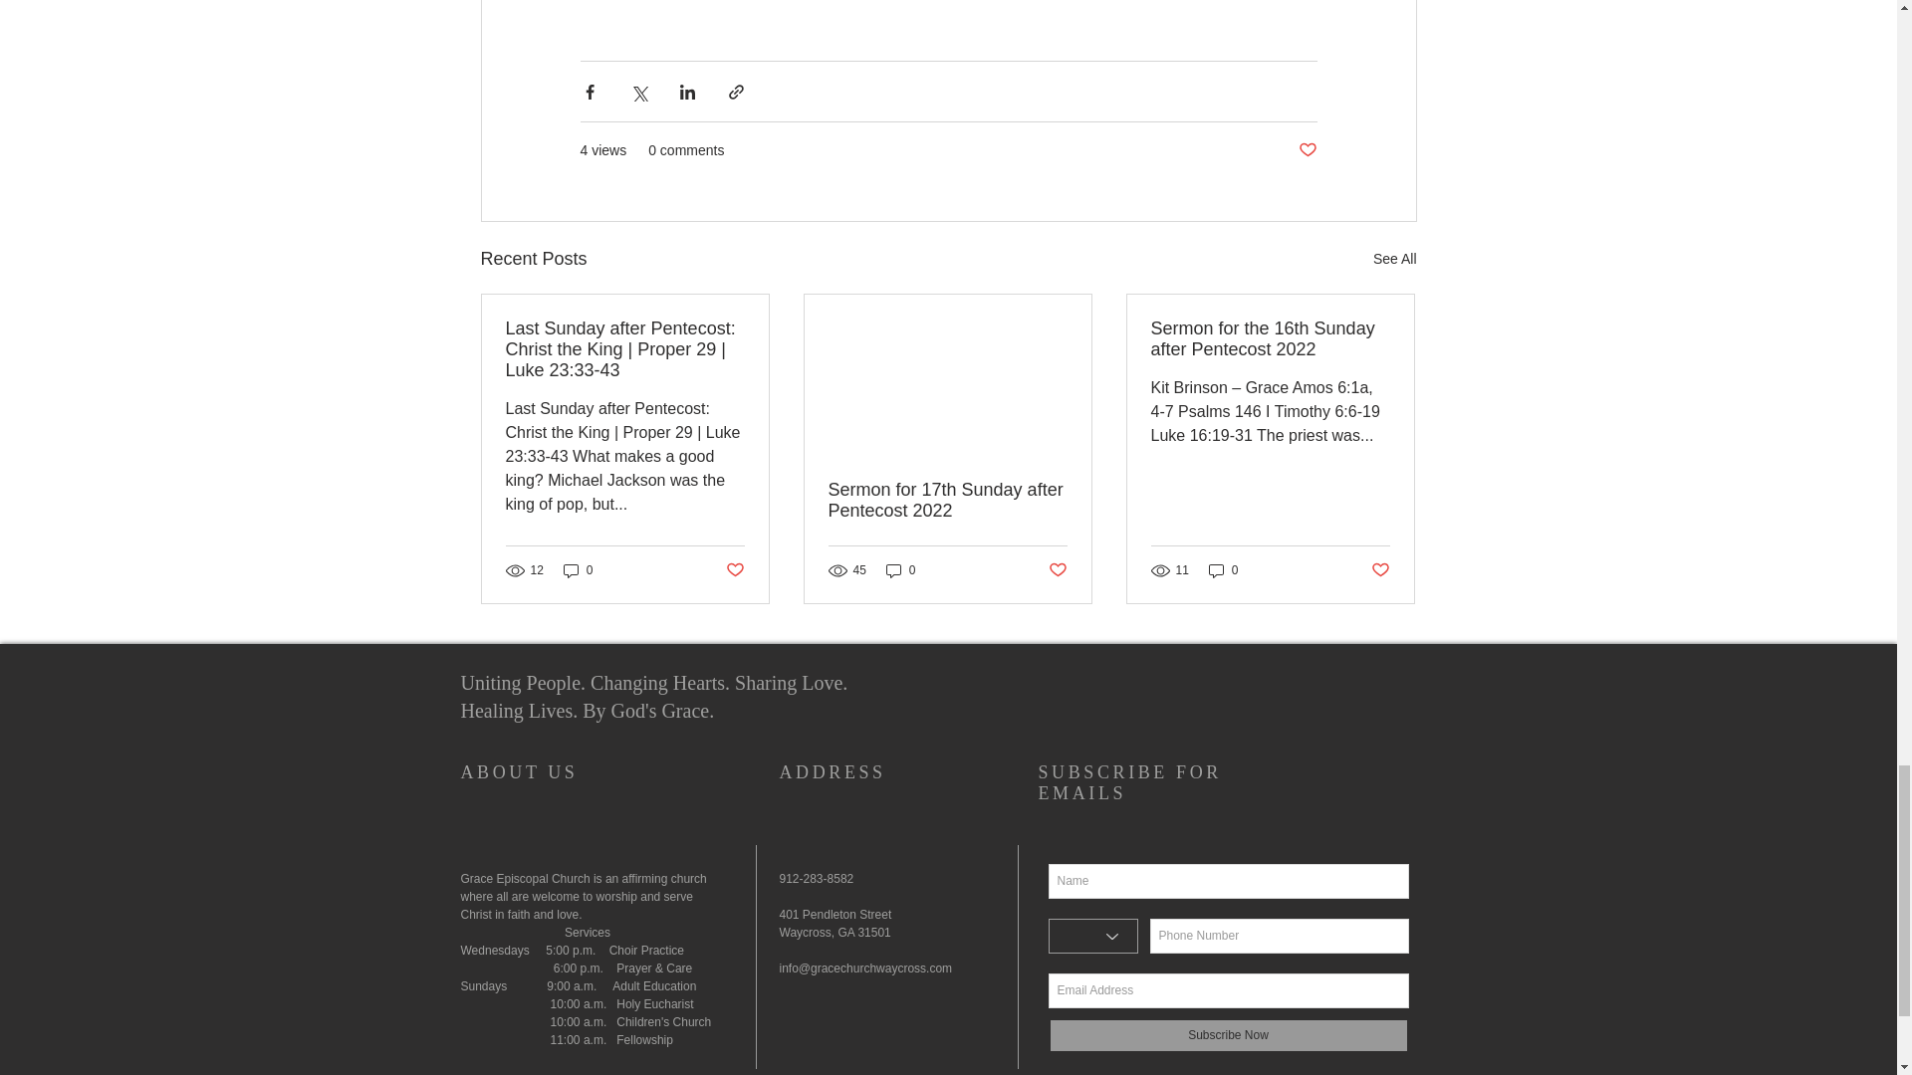 Image resolution: width=1912 pixels, height=1075 pixels. Describe the element at coordinates (1223, 570) in the screenshot. I see `0` at that location.